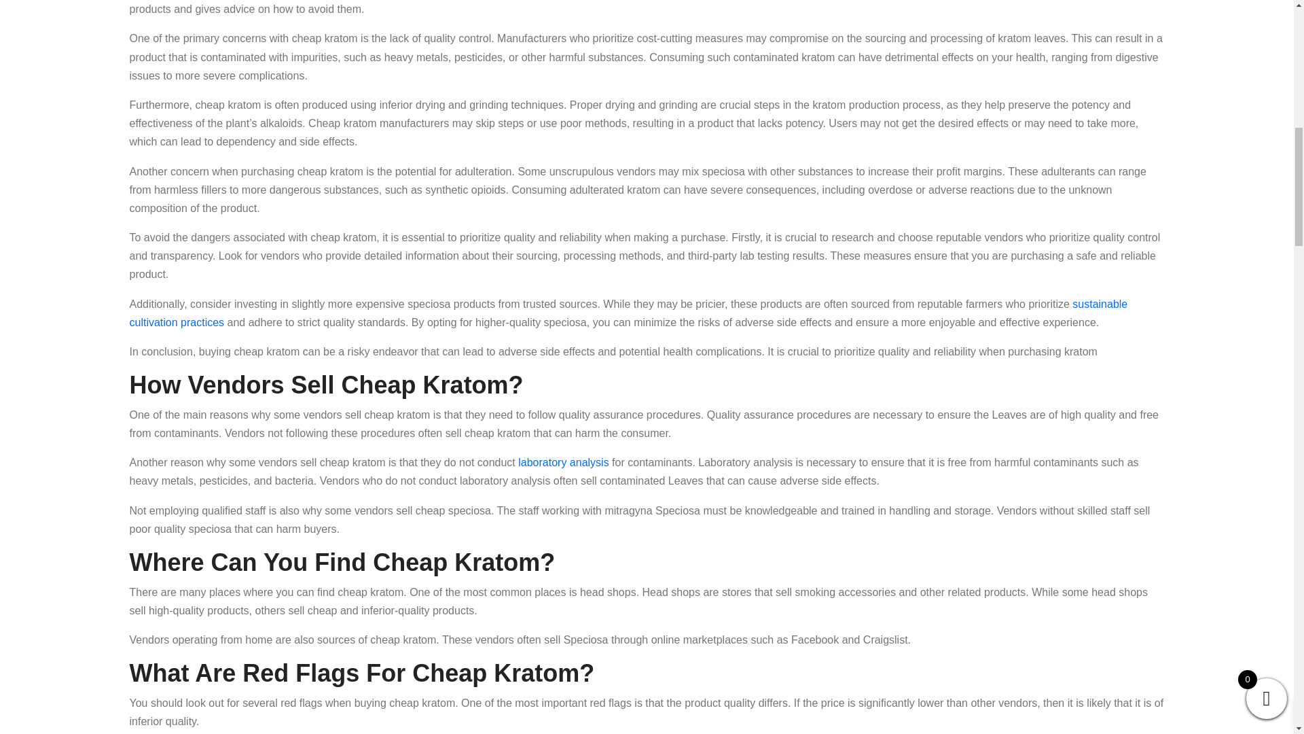 Image resolution: width=1304 pixels, height=734 pixels. What do you see at coordinates (628, 313) in the screenshot?
I see `sustainable cultivation practices` at bounding box center [628, 313].